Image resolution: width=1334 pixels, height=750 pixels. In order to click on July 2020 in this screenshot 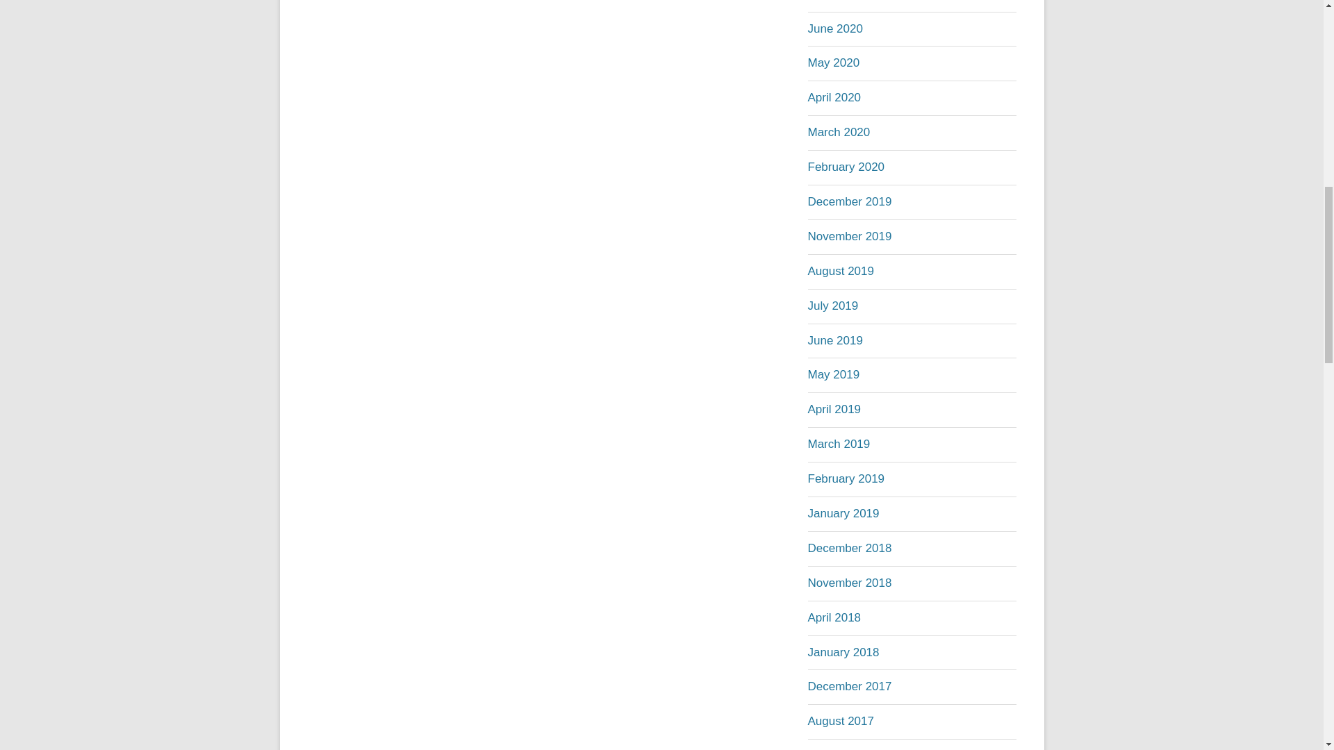, I will do `click(832, 0)`.